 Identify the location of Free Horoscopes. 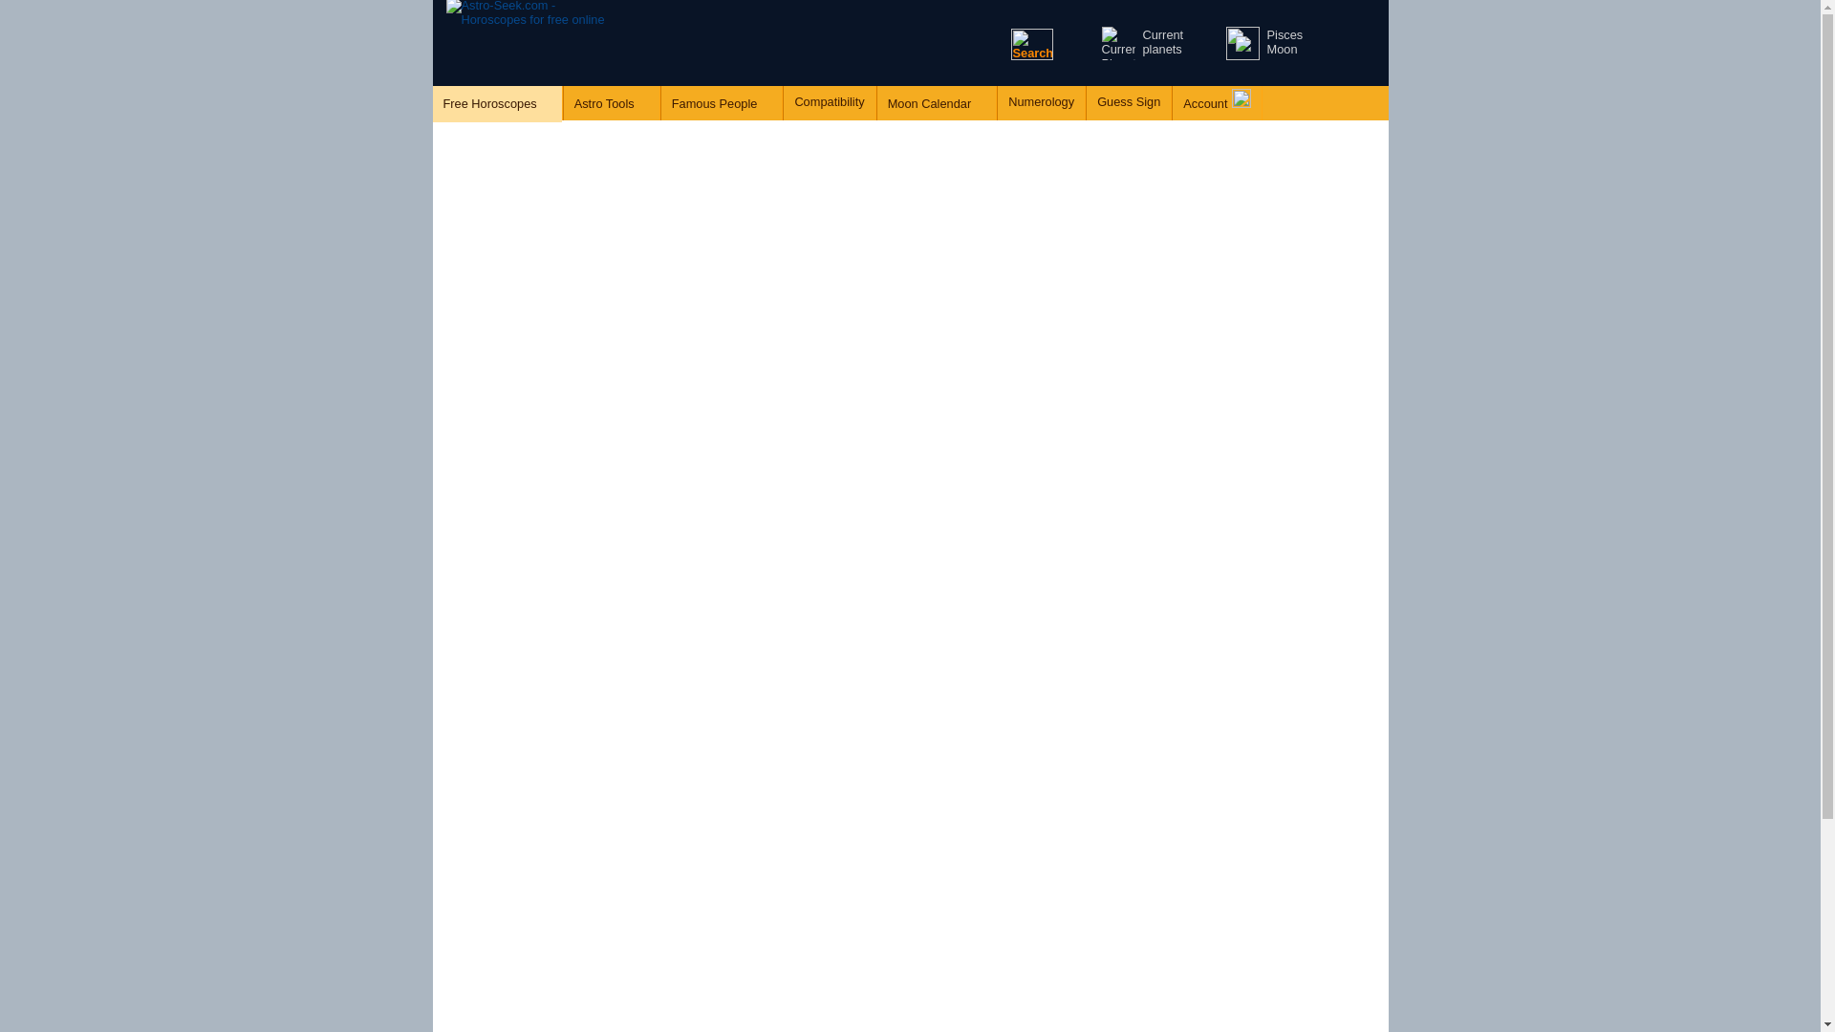
(496, 103).